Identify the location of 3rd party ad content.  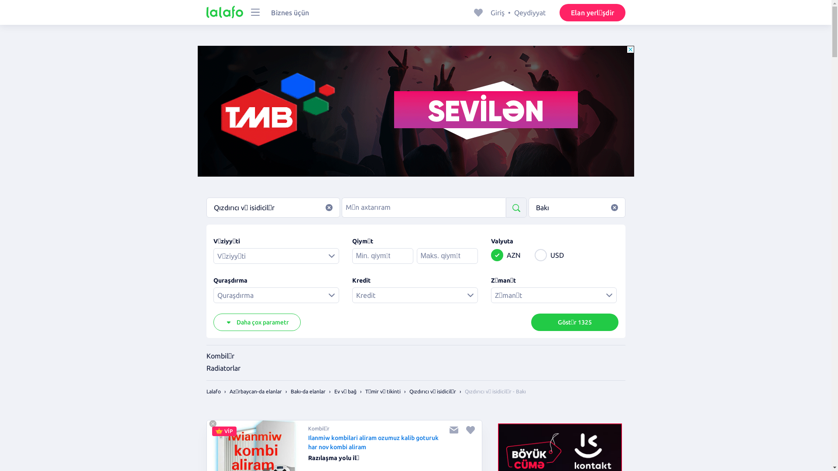
(416, 111).